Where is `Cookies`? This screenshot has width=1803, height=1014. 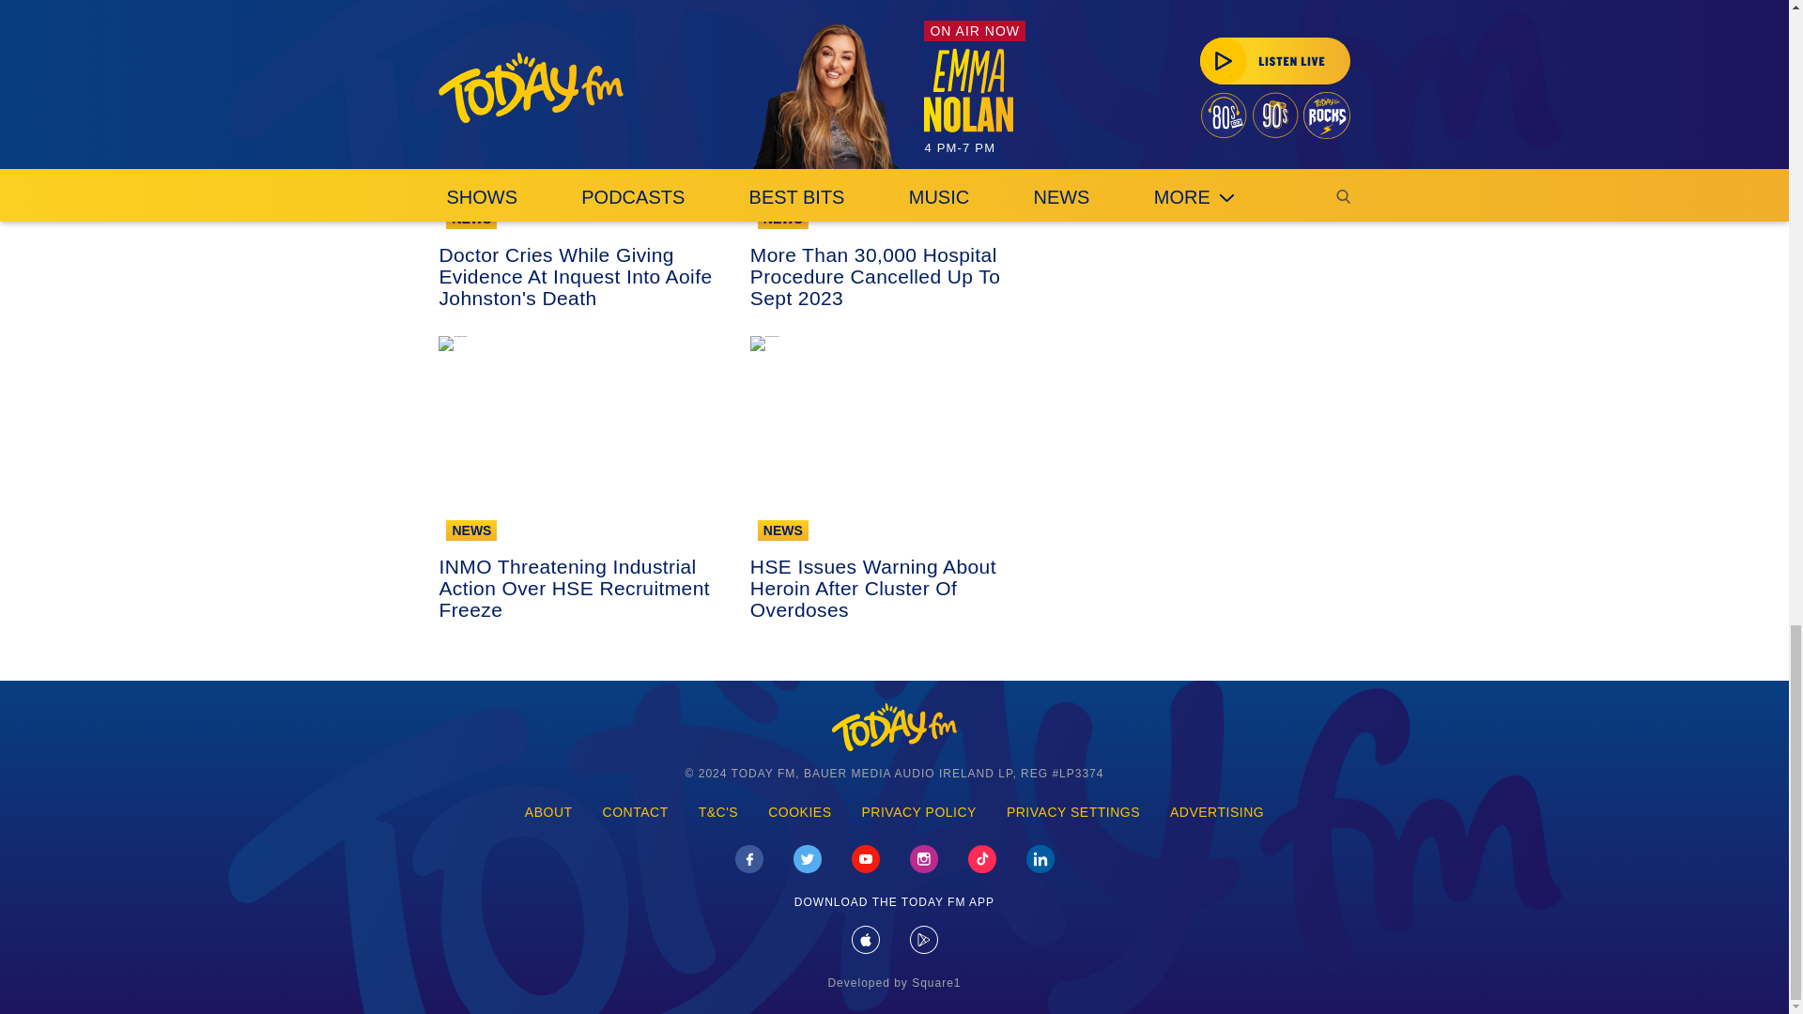
Cookies is located at coordinates (799, 813).